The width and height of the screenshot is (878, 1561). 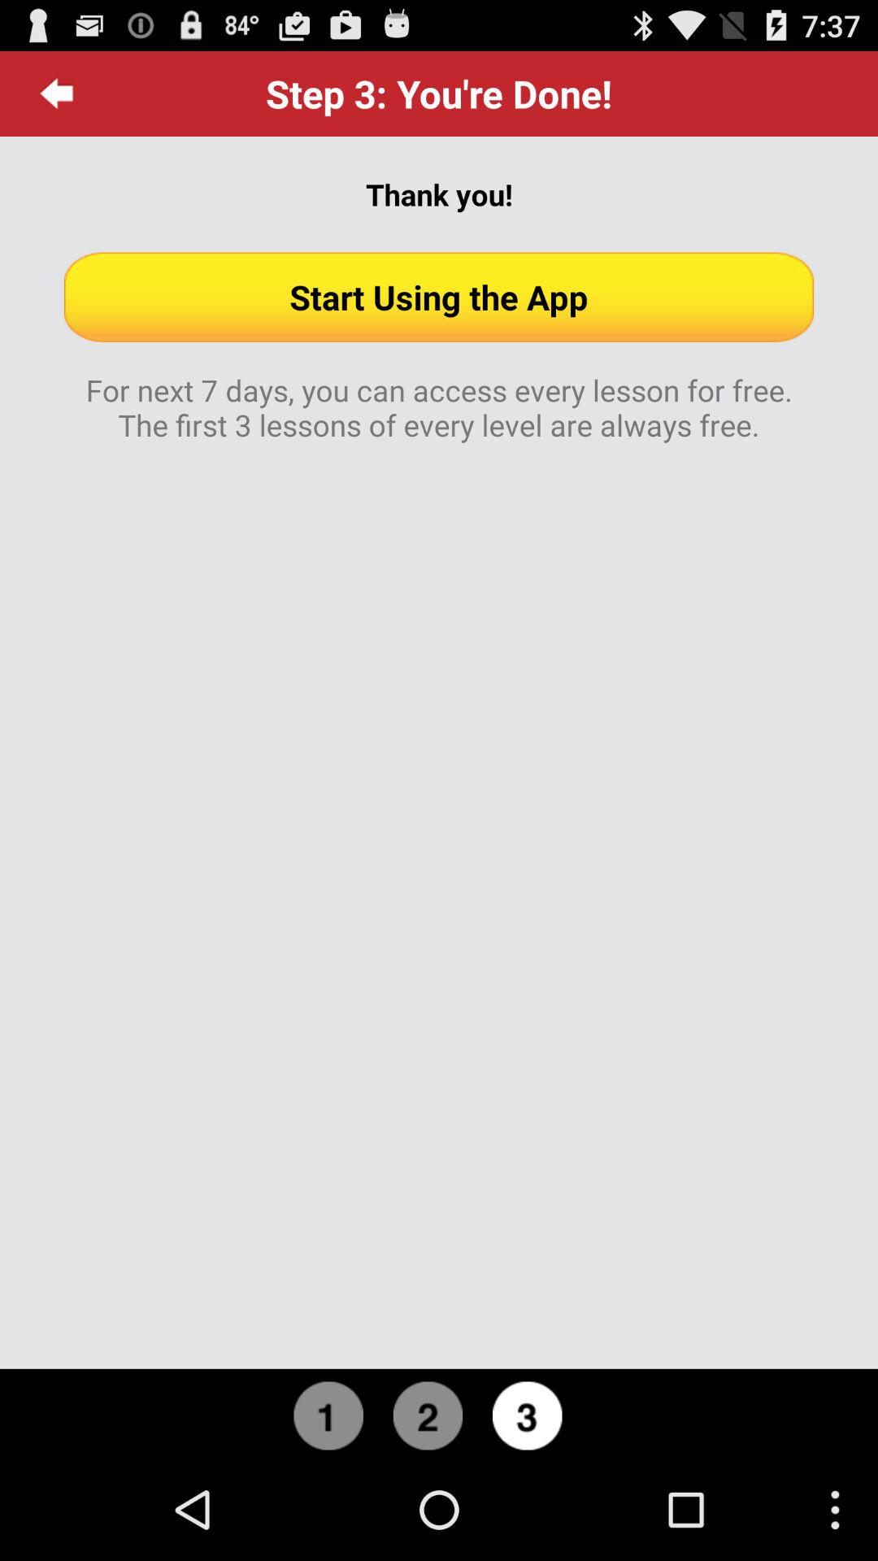 I want to click on select the app below thank you! icon, so click(x=439, y=297).